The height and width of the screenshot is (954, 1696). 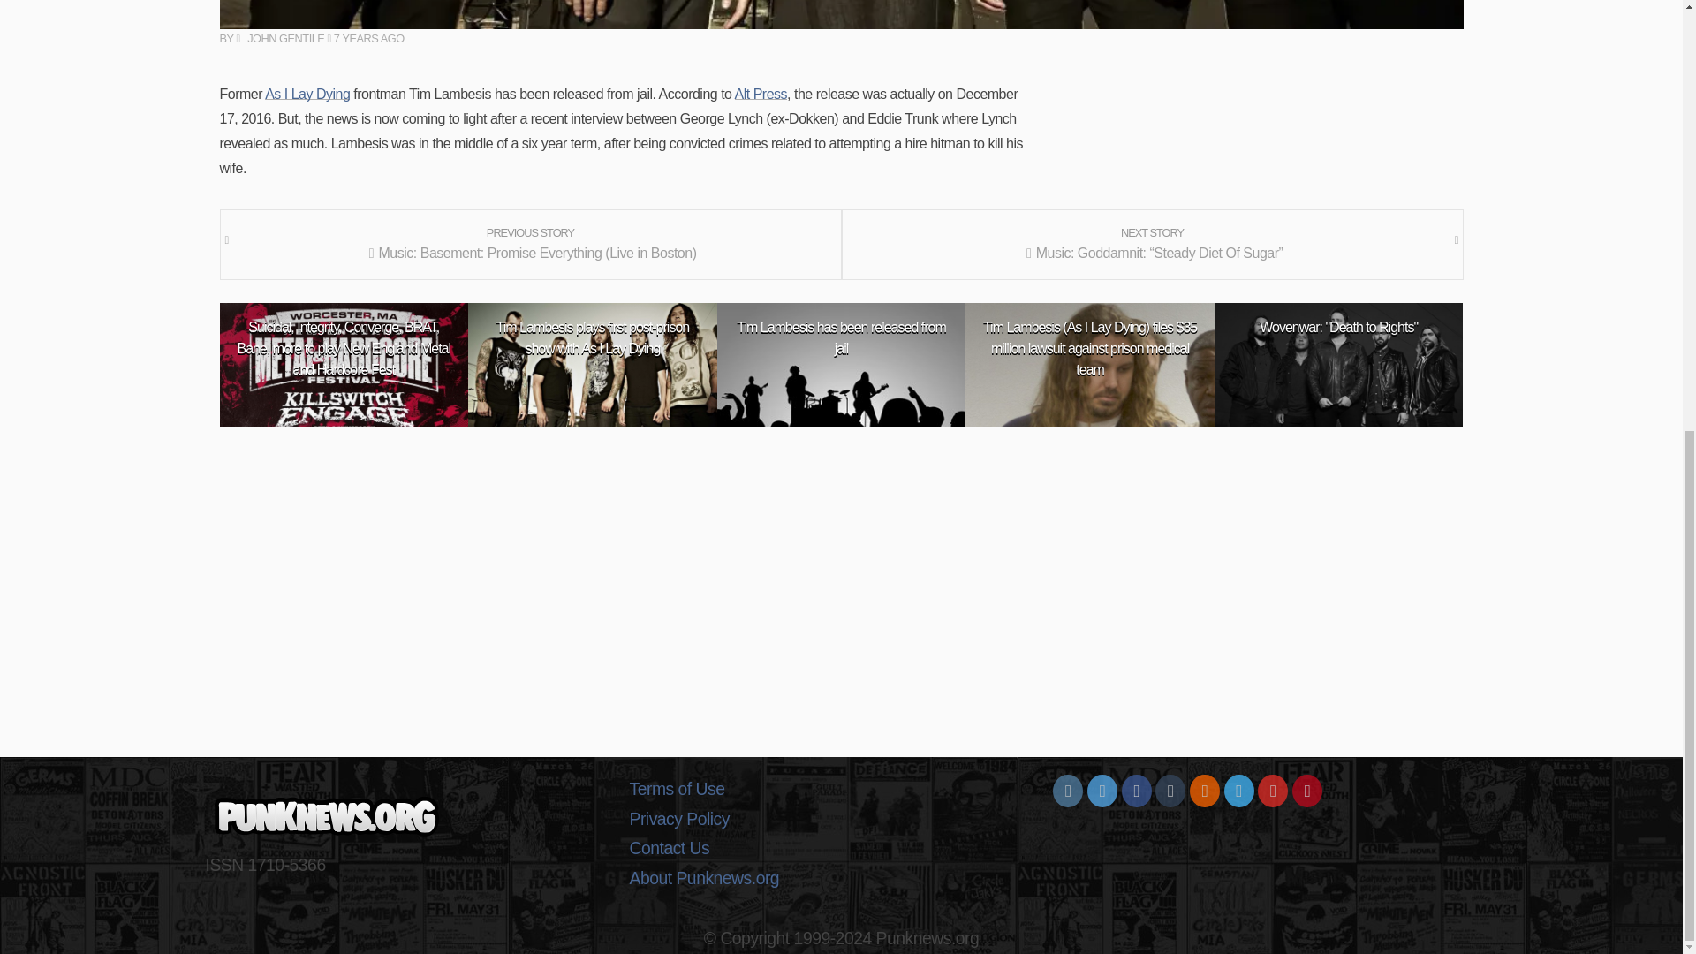 What do you see at coordinates (1339, 327) in the screenshot?
I see `Wovenwar: "Death to Rights"` at bounding box center [1339, 327].